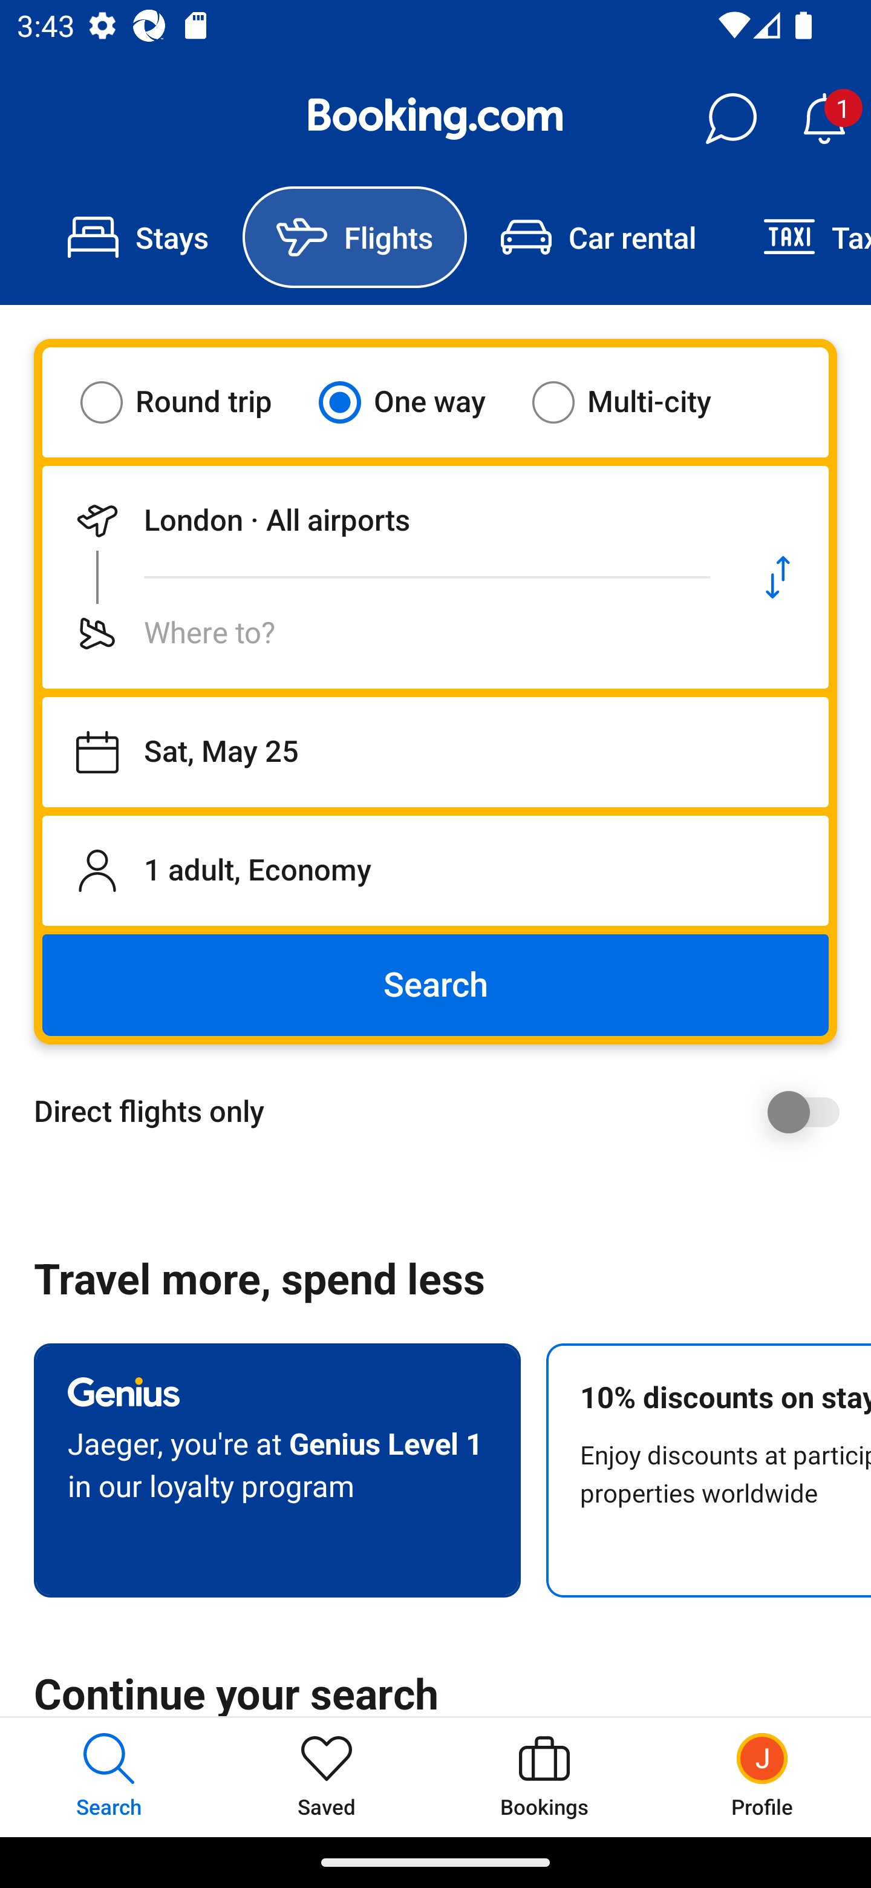 The width and height of the screenshot is (871, 1888). Describe the element at coordinates (327, 1777) in the screenshot. I see `Saved` at that location.